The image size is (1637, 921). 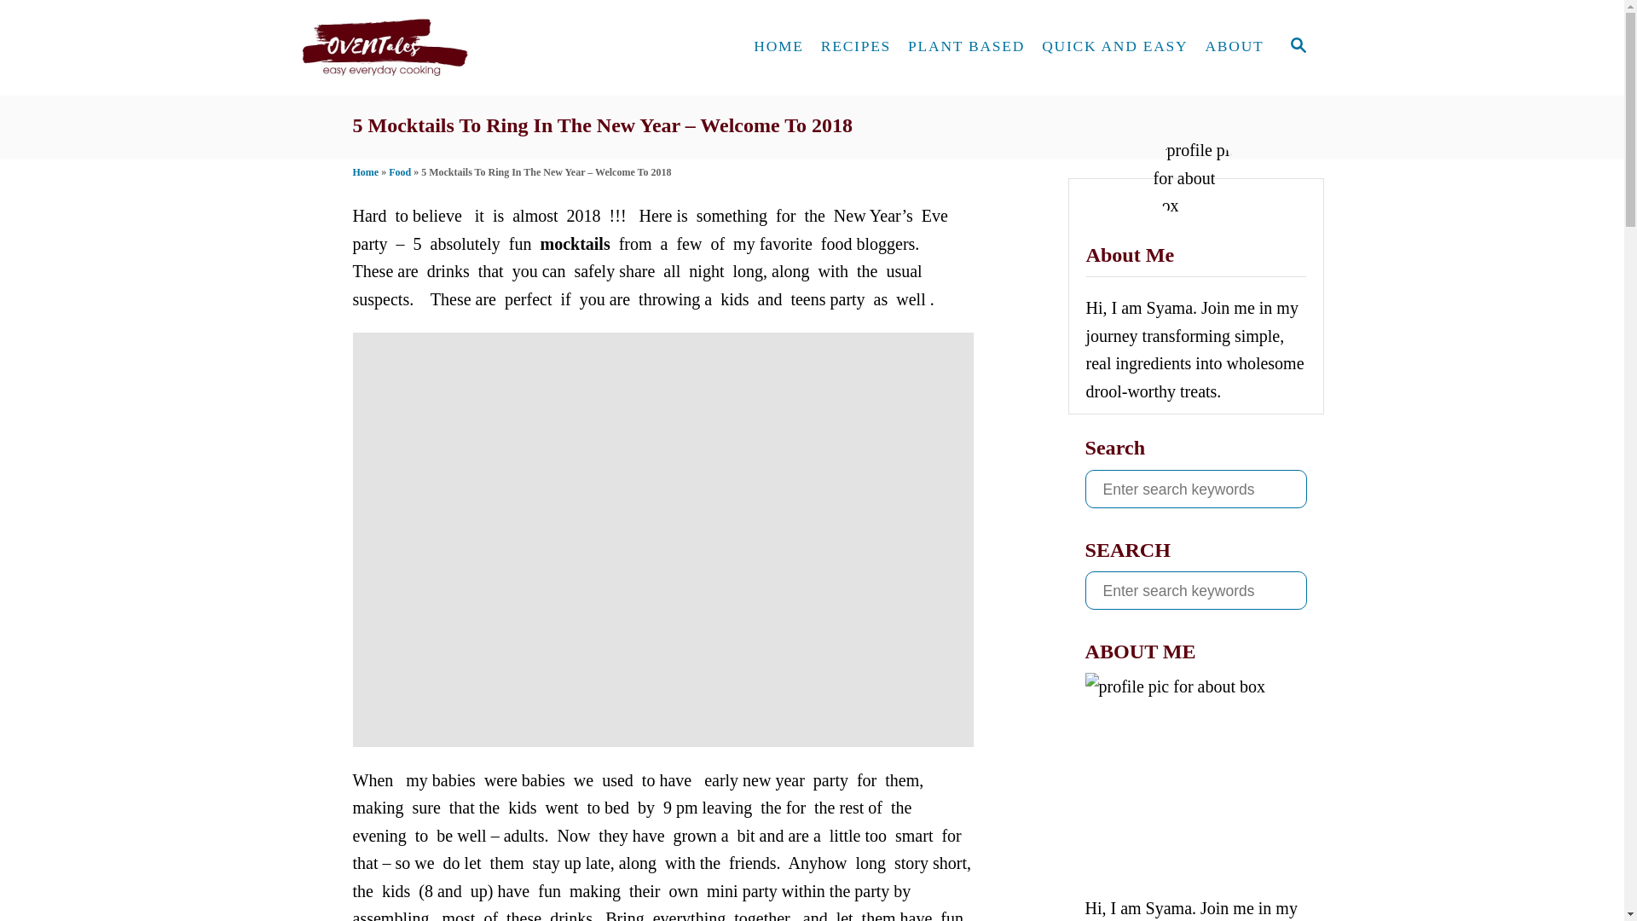 What do you see at coordinates (1297, 46) in the screenshot?
I see `SEARCH` at bounding box center [1297, 46].